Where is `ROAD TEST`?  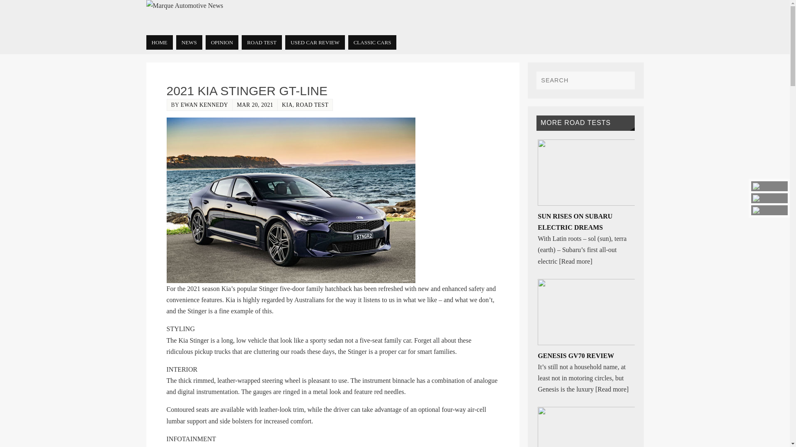
ROAD TEST is located at coordinates (262, 42).